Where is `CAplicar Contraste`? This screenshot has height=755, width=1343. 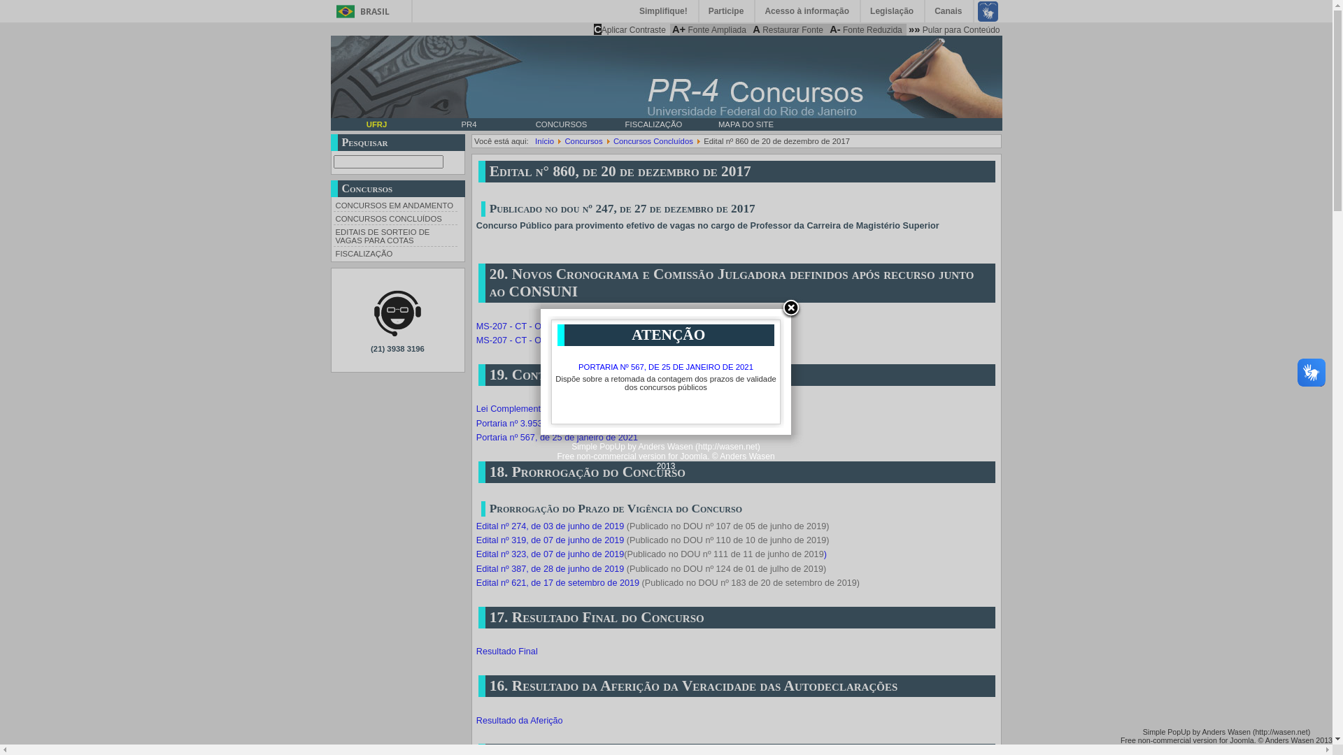 CAplicar Contraste is located at coordinates (630, 29).